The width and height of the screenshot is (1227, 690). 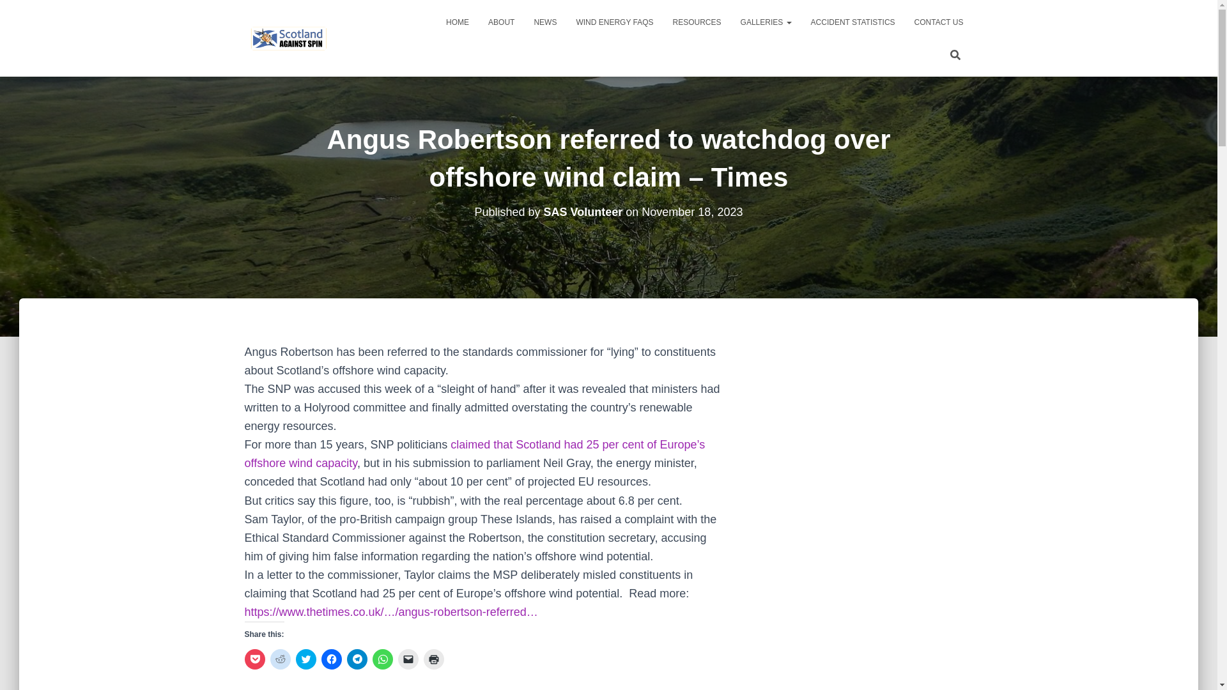 I want to click on Click to share on Twitter, so click(x=305, y=659).